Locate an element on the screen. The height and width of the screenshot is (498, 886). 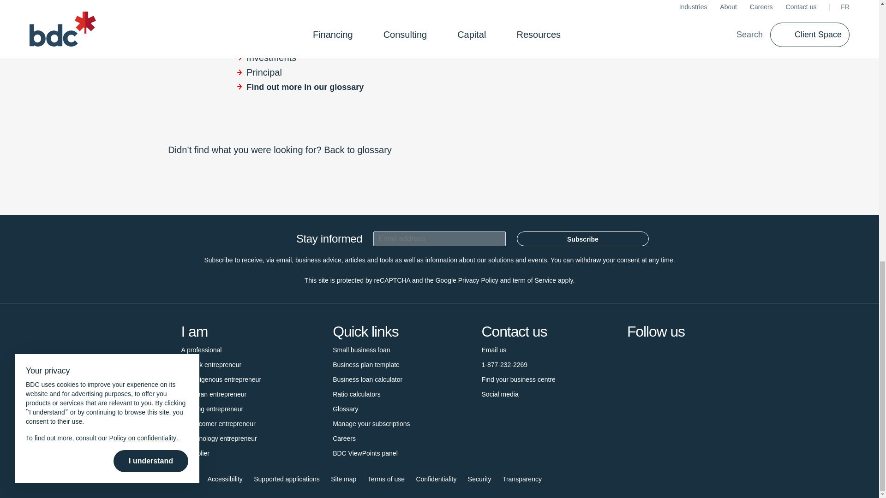
Social media is located at coordinates (500, 394).